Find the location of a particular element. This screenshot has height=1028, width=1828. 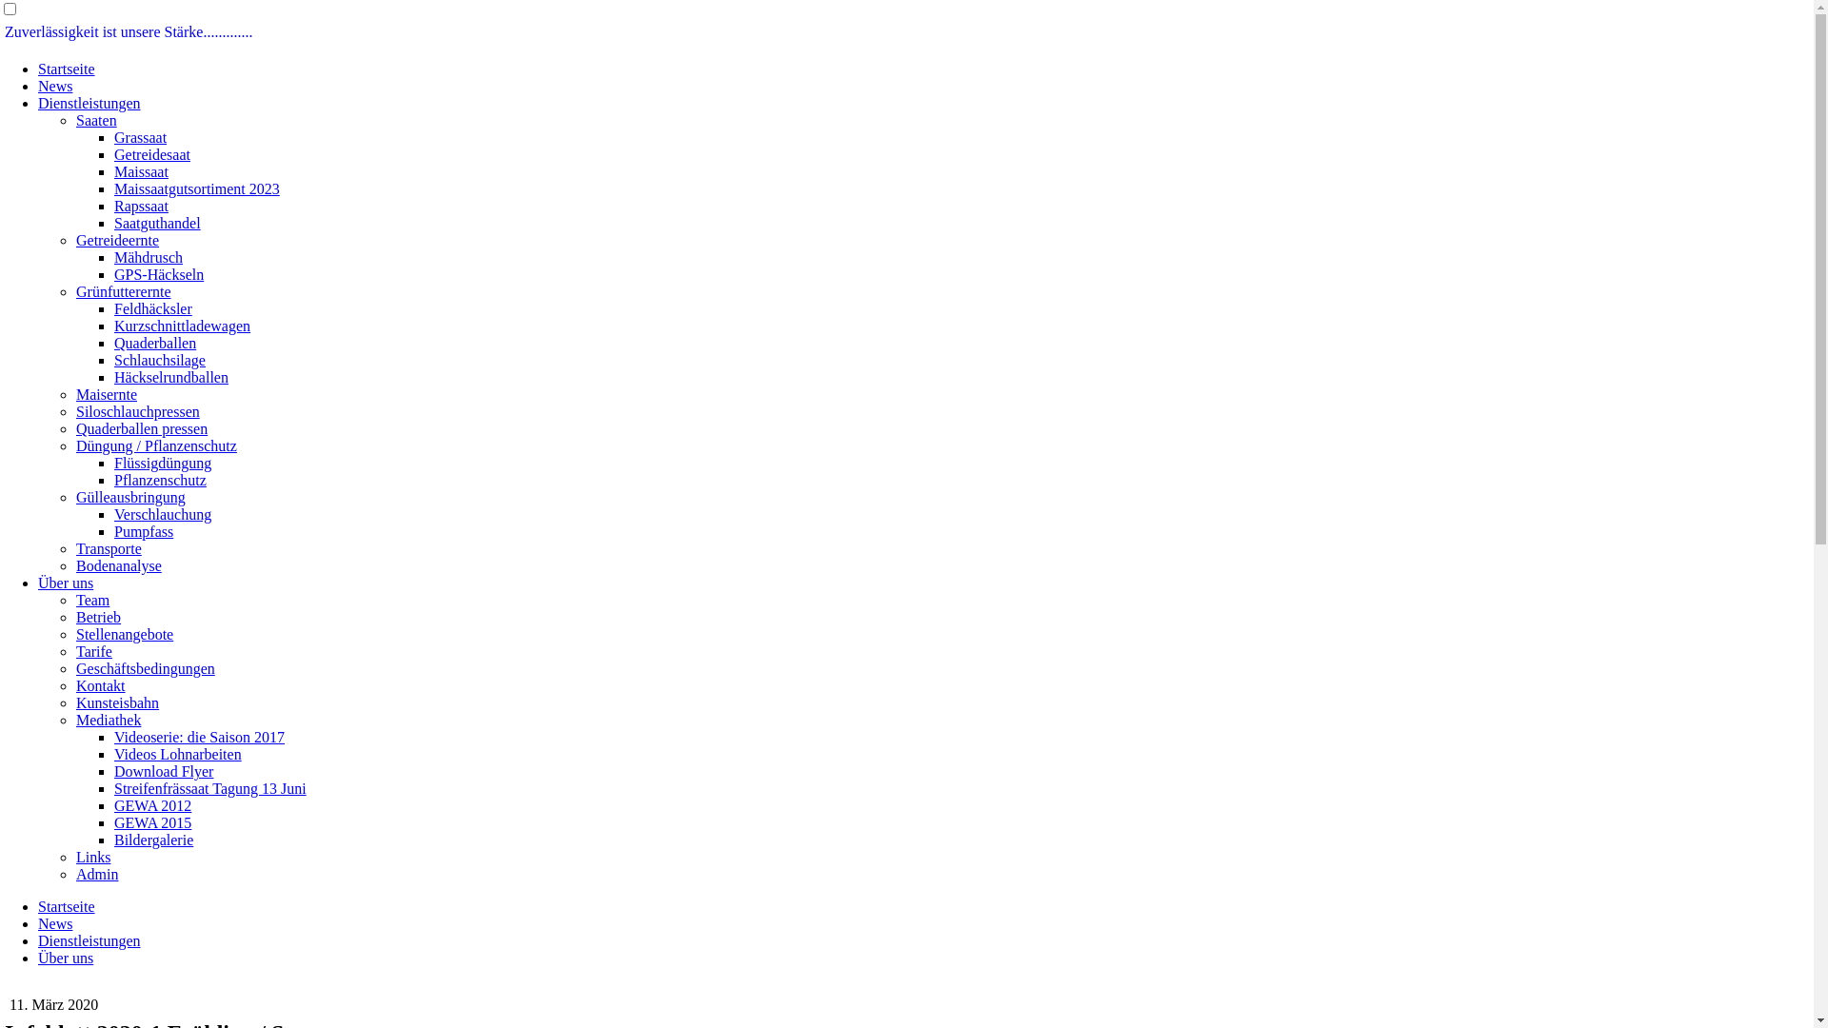

Grassaat is located at coordinates (141, 137).